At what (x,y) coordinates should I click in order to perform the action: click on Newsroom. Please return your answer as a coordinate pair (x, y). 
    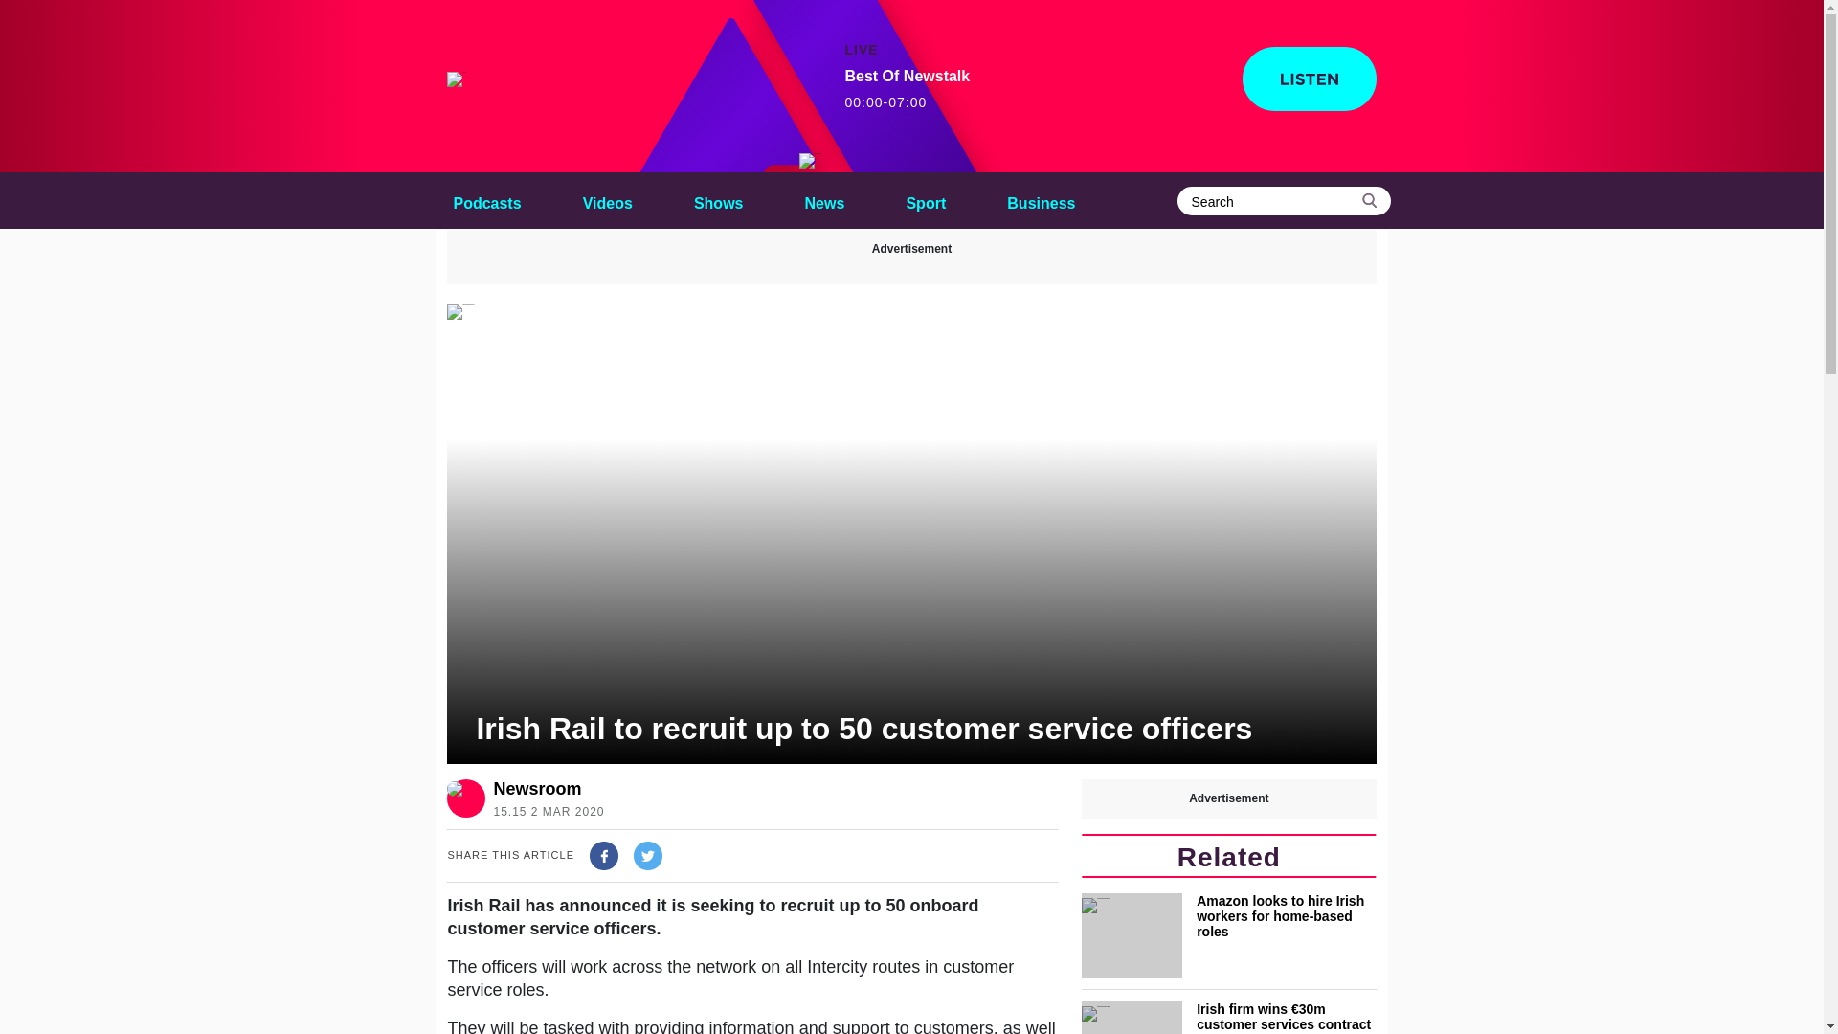
    Looking at the image, I should click on (544, 789).